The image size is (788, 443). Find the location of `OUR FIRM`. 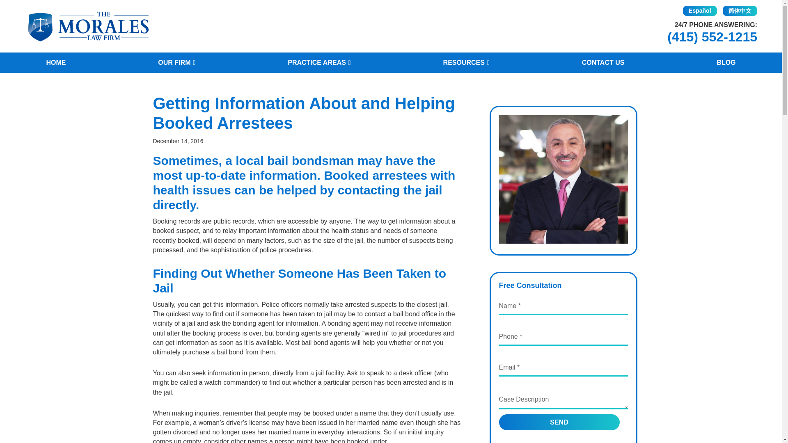

OUR FIRM is located at coordinates (176, 63).